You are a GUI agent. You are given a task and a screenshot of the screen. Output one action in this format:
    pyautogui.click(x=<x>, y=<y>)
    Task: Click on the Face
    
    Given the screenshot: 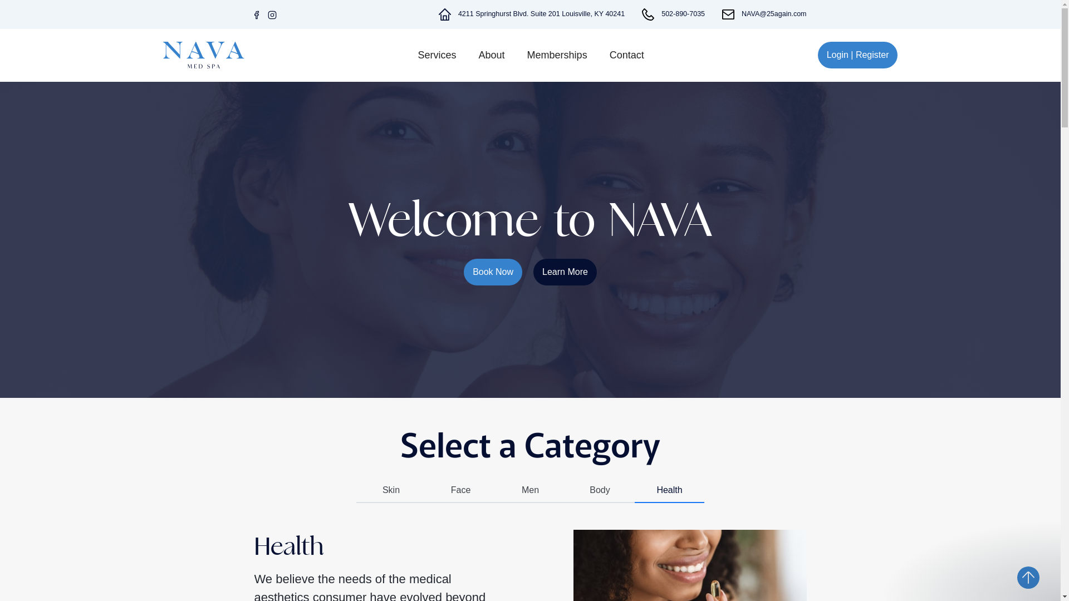 What is the action you would take?
    pyautogui.click(x=461, y=491)
    